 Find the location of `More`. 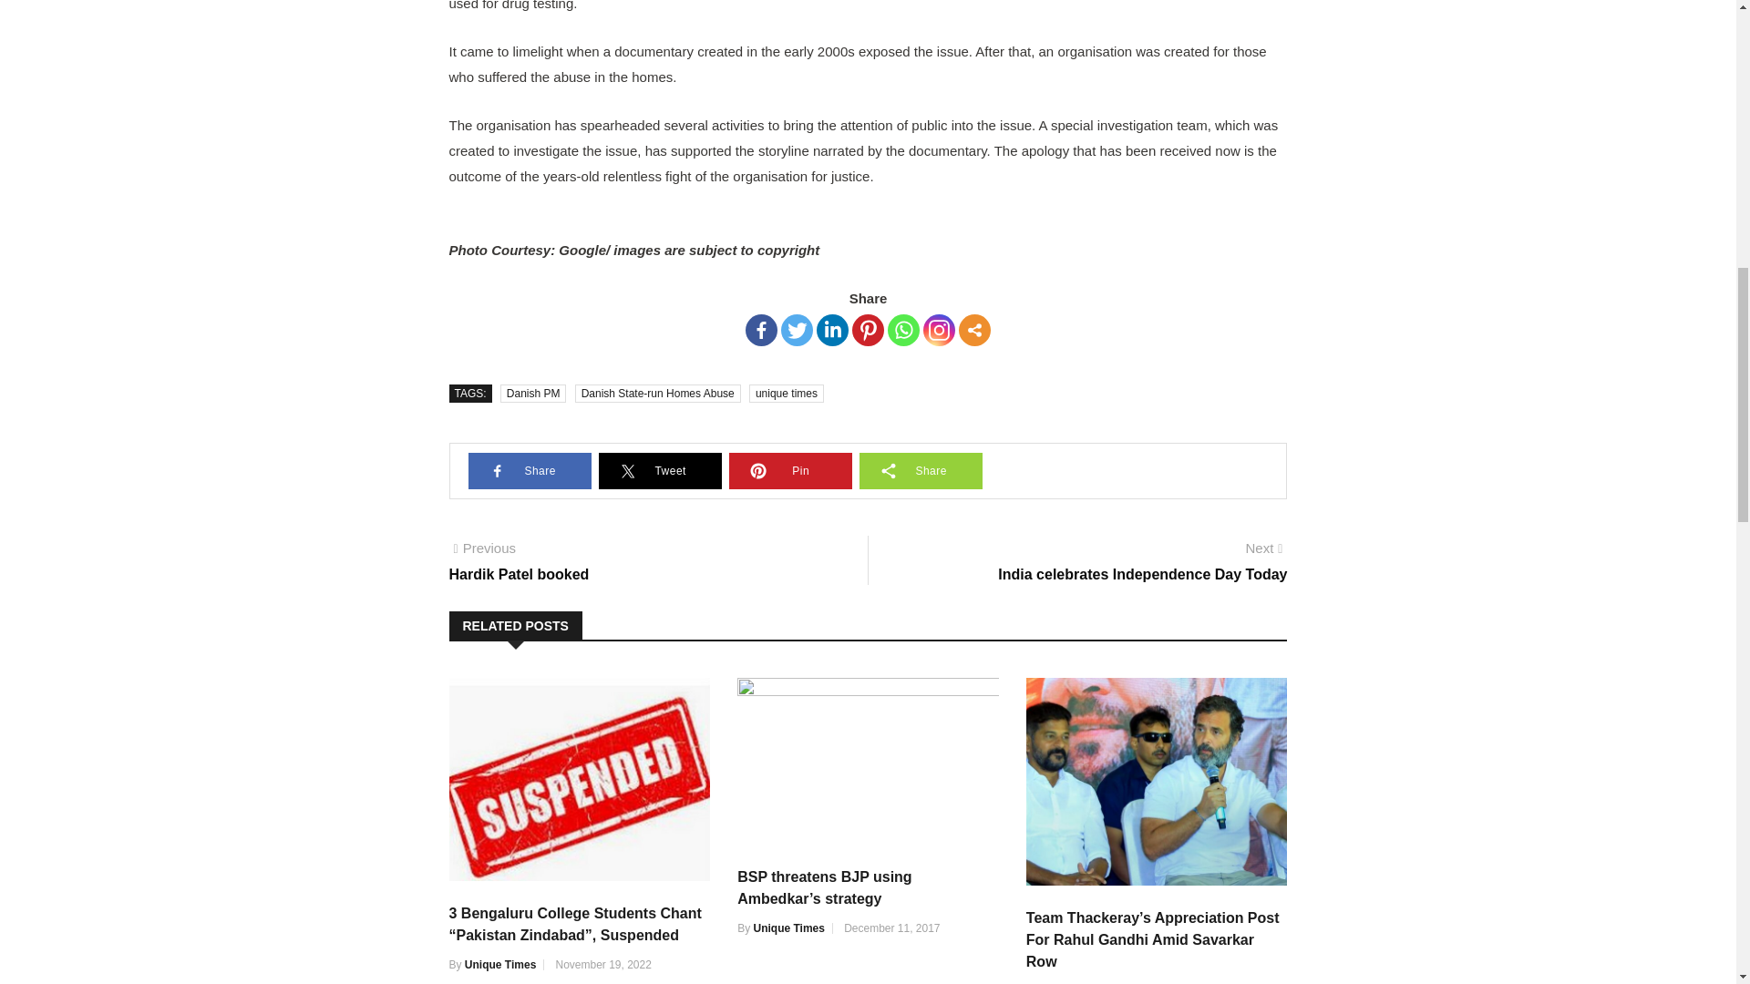

More is located at coordinates (974, 330).